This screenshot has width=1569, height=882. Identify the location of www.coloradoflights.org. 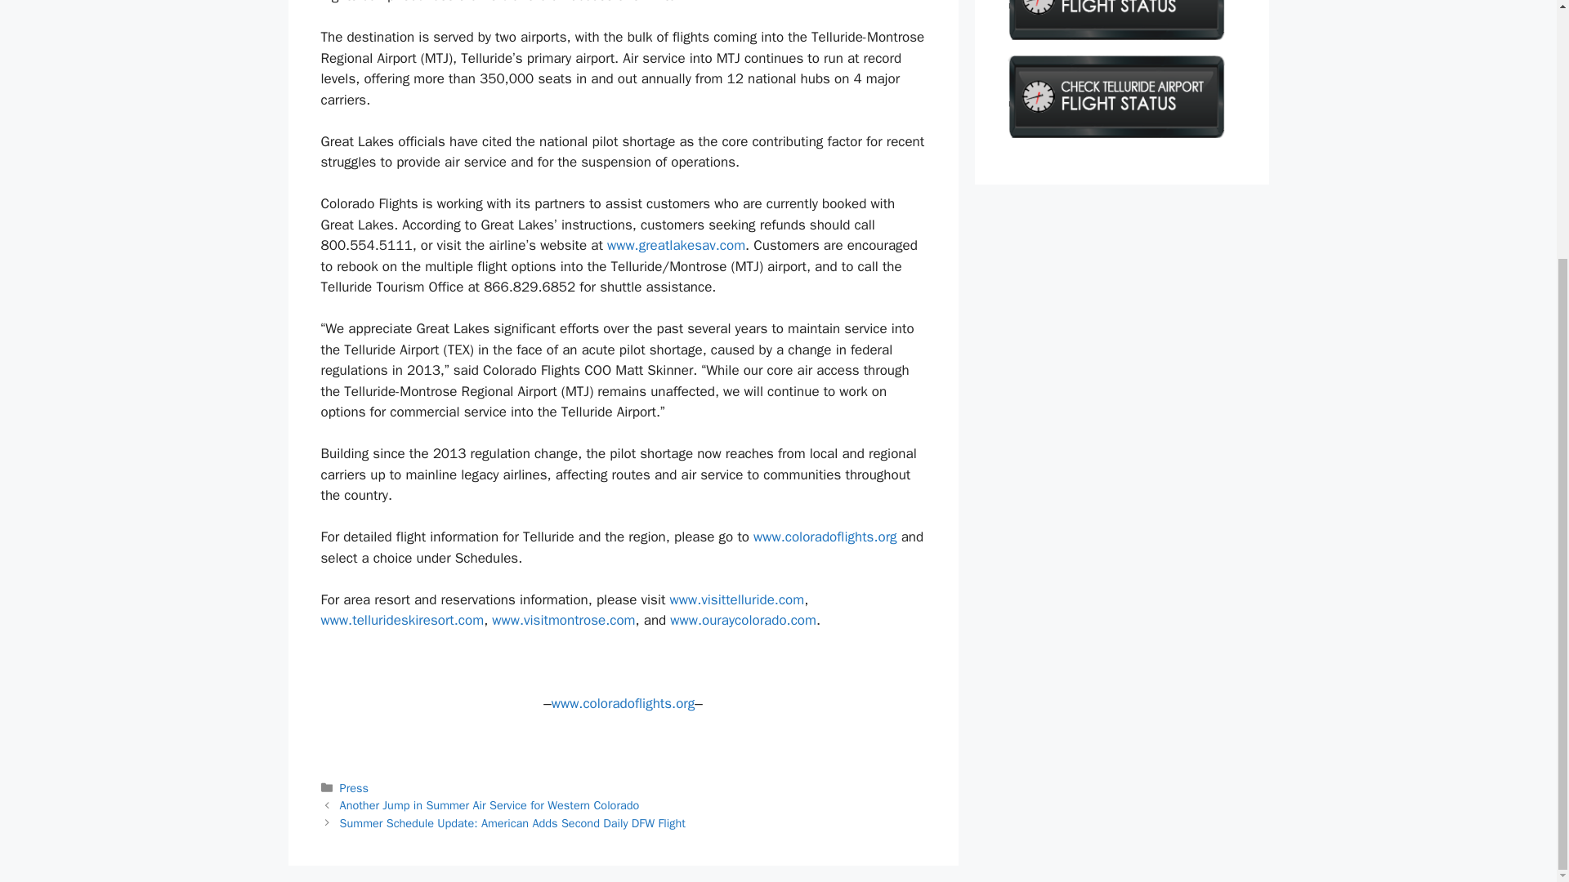
(825, 537).